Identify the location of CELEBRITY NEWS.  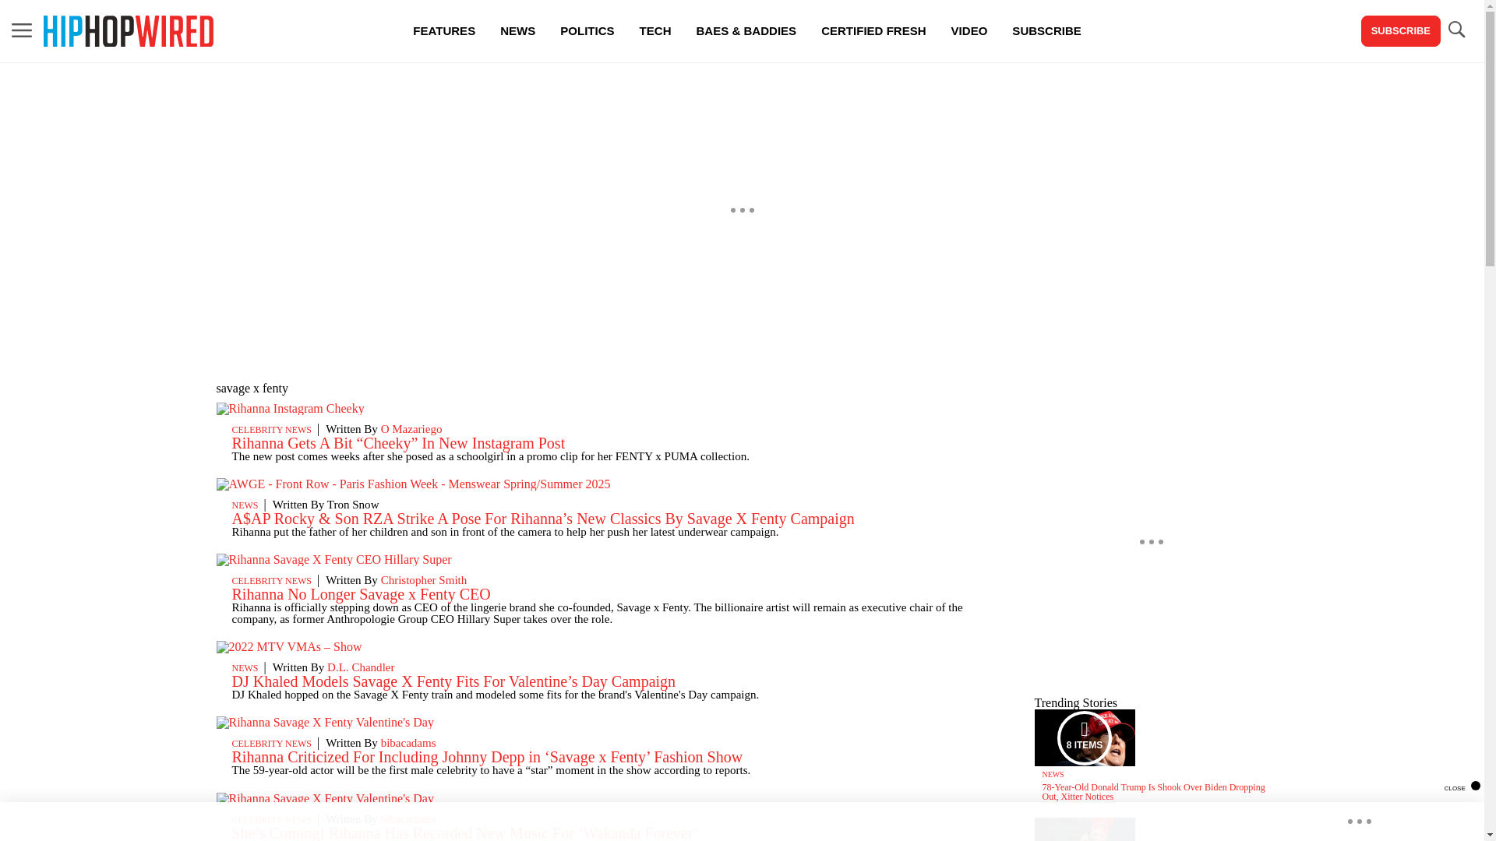
(272, 430).